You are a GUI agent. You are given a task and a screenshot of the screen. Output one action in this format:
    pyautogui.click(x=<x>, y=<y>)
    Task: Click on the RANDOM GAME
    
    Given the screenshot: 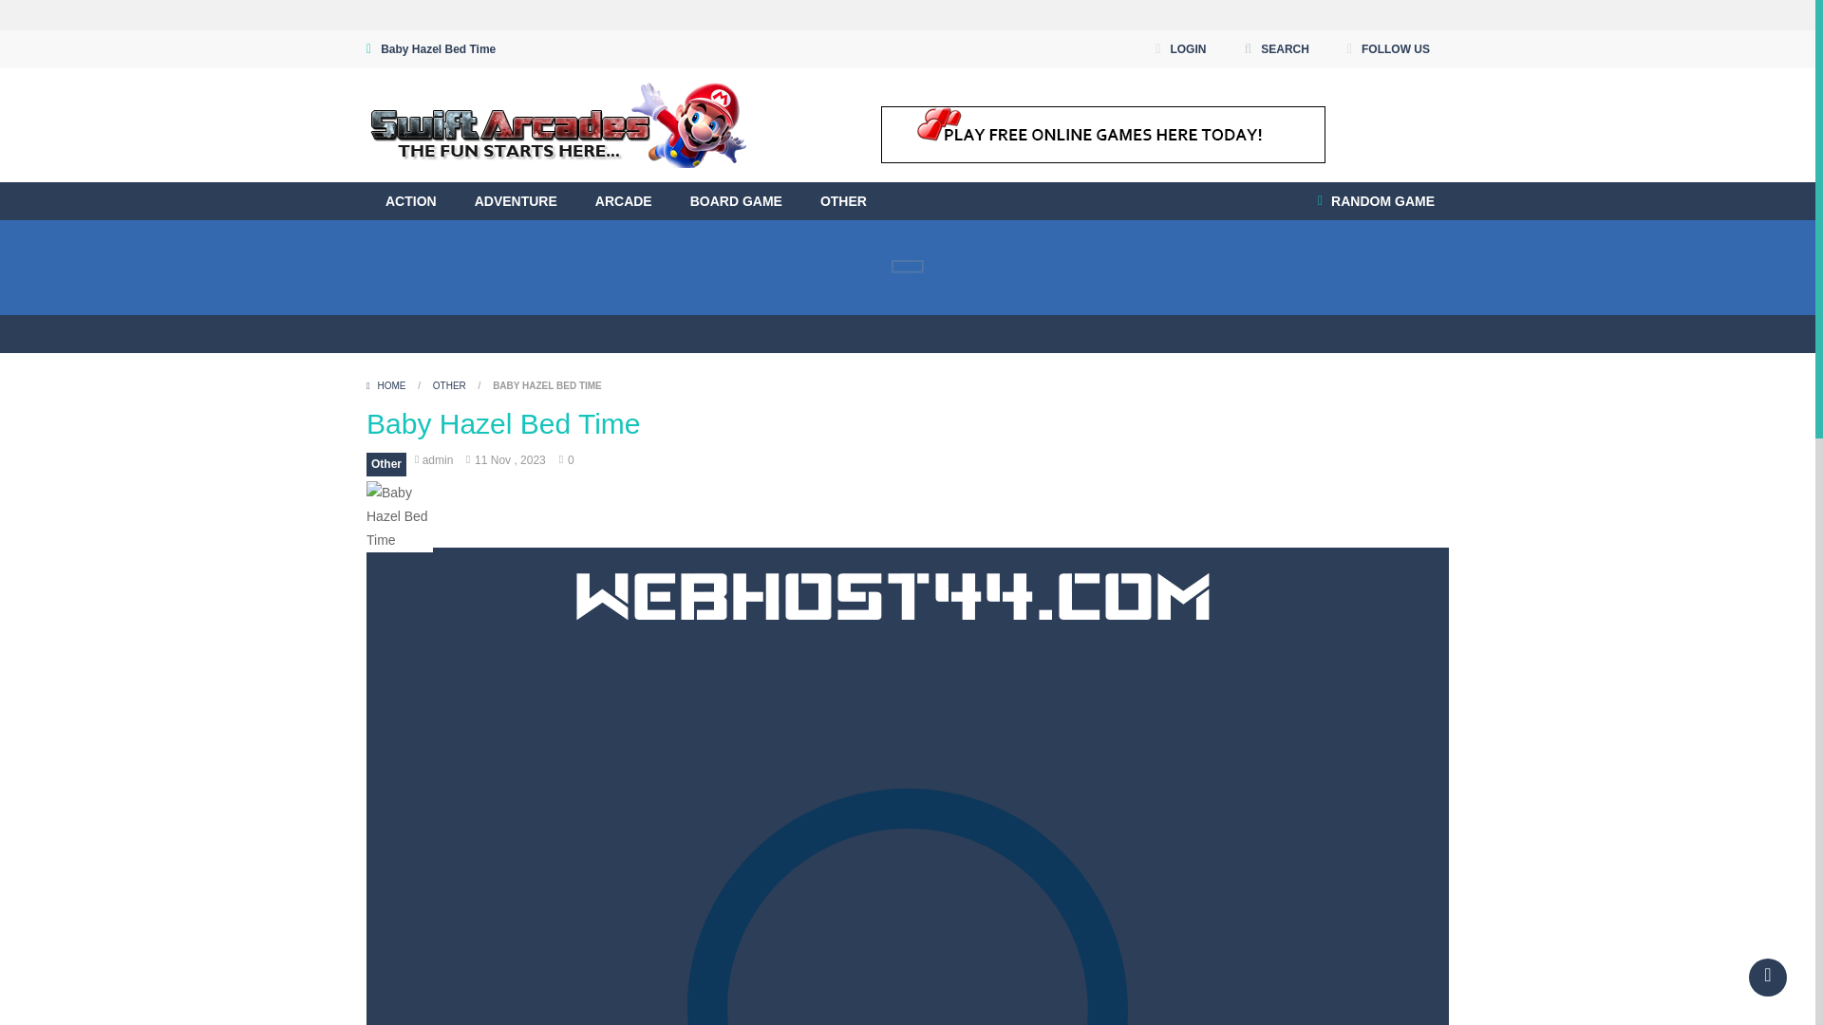 What is the action you would take?
    pyautogui.click(x=1376, y=201)
    